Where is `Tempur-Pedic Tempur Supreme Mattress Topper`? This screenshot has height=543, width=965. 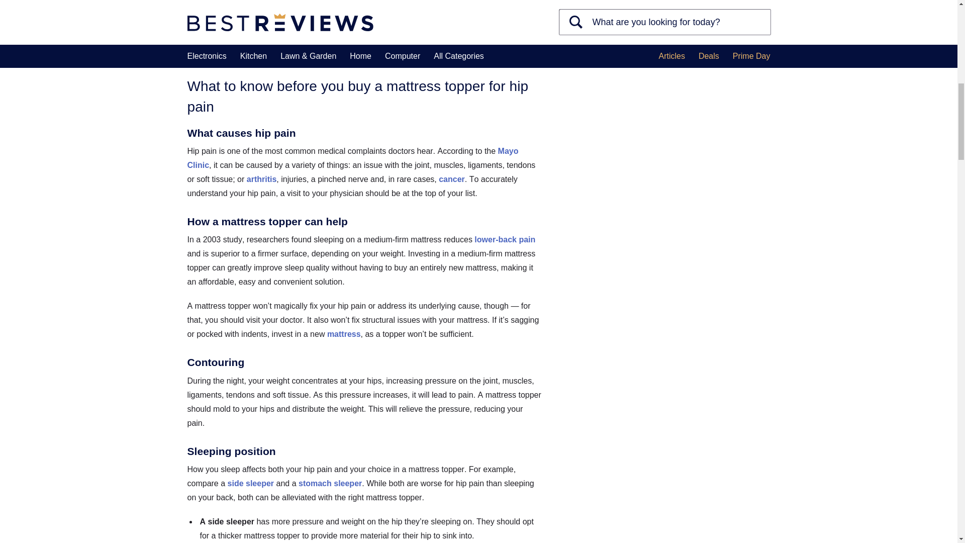
Tempur-Pedic Tempur Supreme Mattress Topper is located at coordinates (342, 40).